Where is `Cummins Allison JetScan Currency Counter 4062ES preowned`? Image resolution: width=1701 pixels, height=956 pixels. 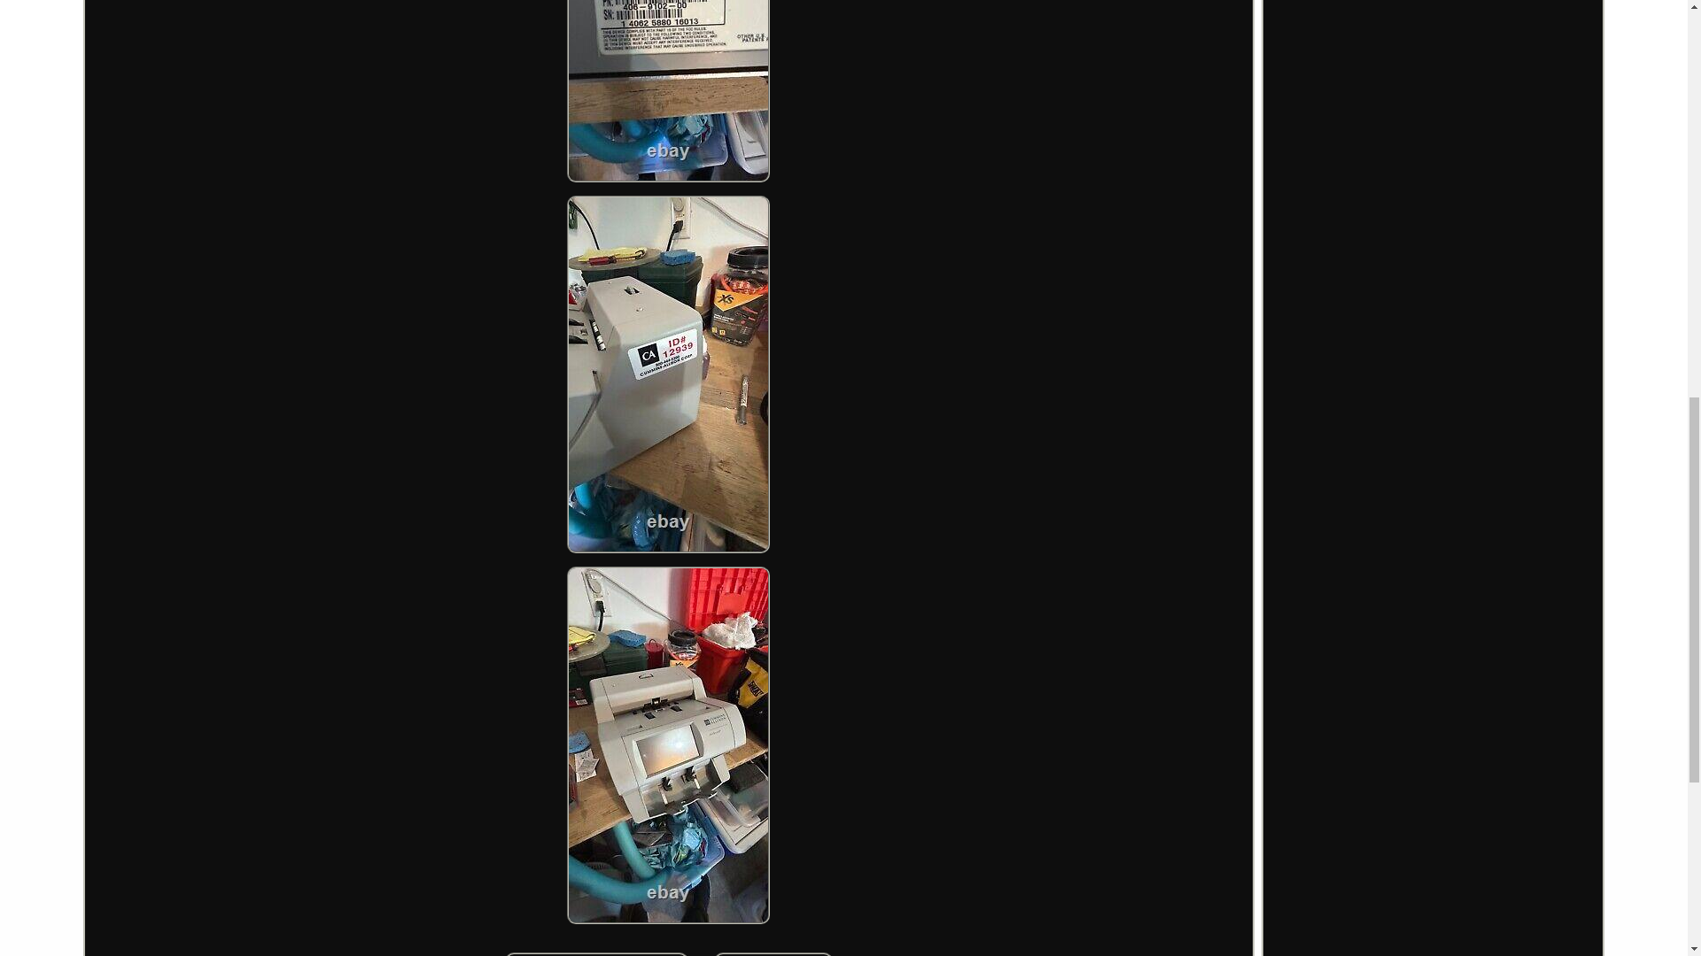
Cummins Allison JetScan Currency Counter 4062ES preowned is located at coordinates (597, 954).